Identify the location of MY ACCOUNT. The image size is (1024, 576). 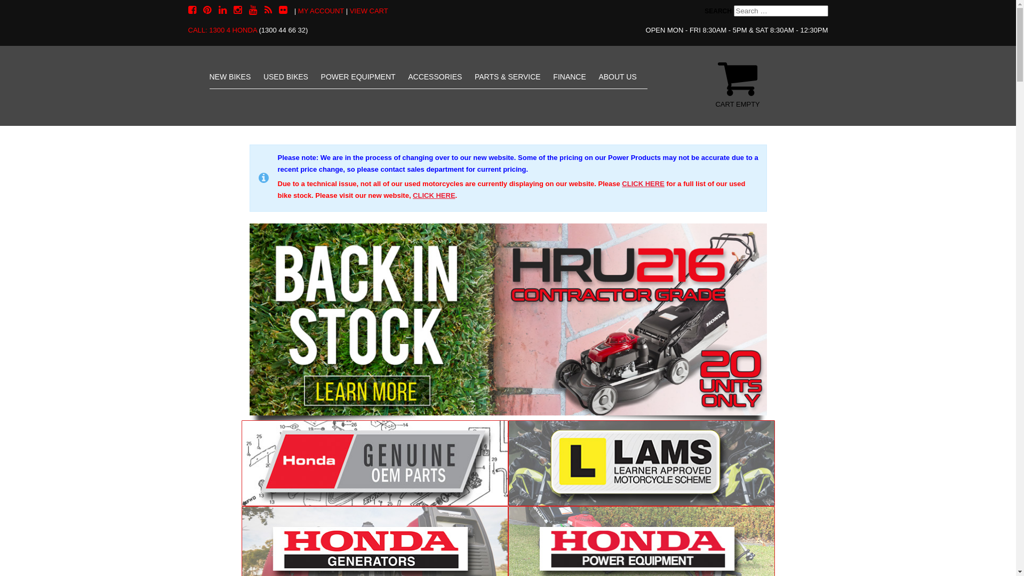
(321, 11).